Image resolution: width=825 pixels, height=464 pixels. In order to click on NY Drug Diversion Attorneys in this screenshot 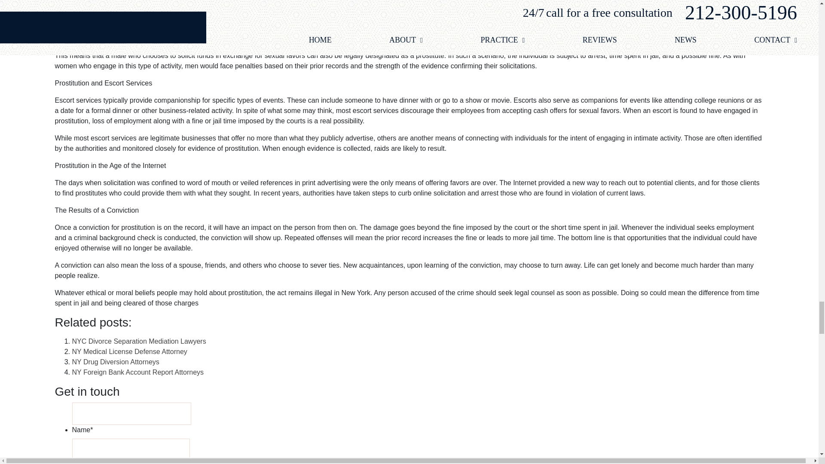, I will do `click(116, 362)`.